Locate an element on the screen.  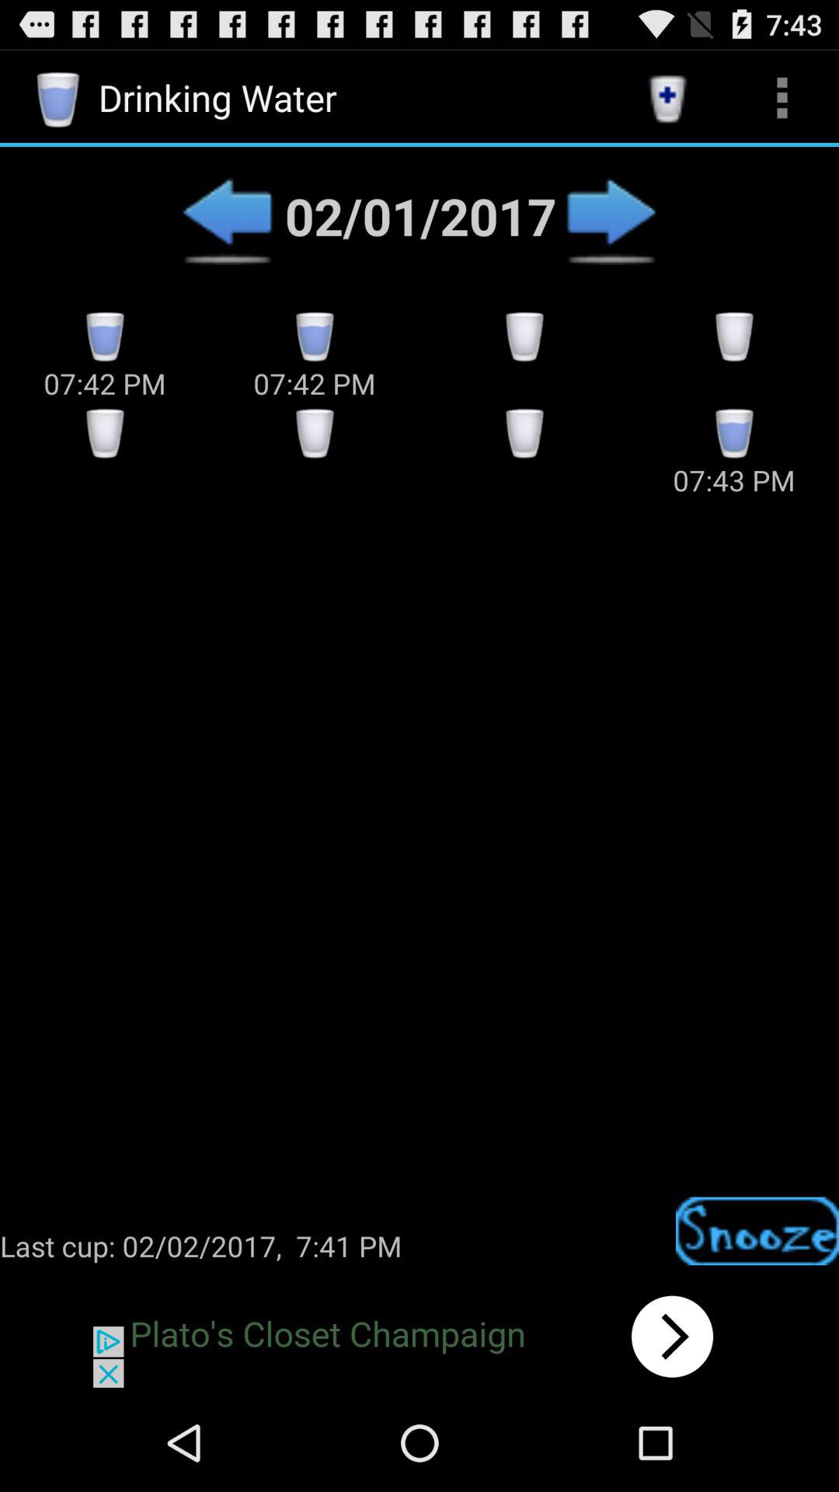
backward is located at coordinates (227, 216).